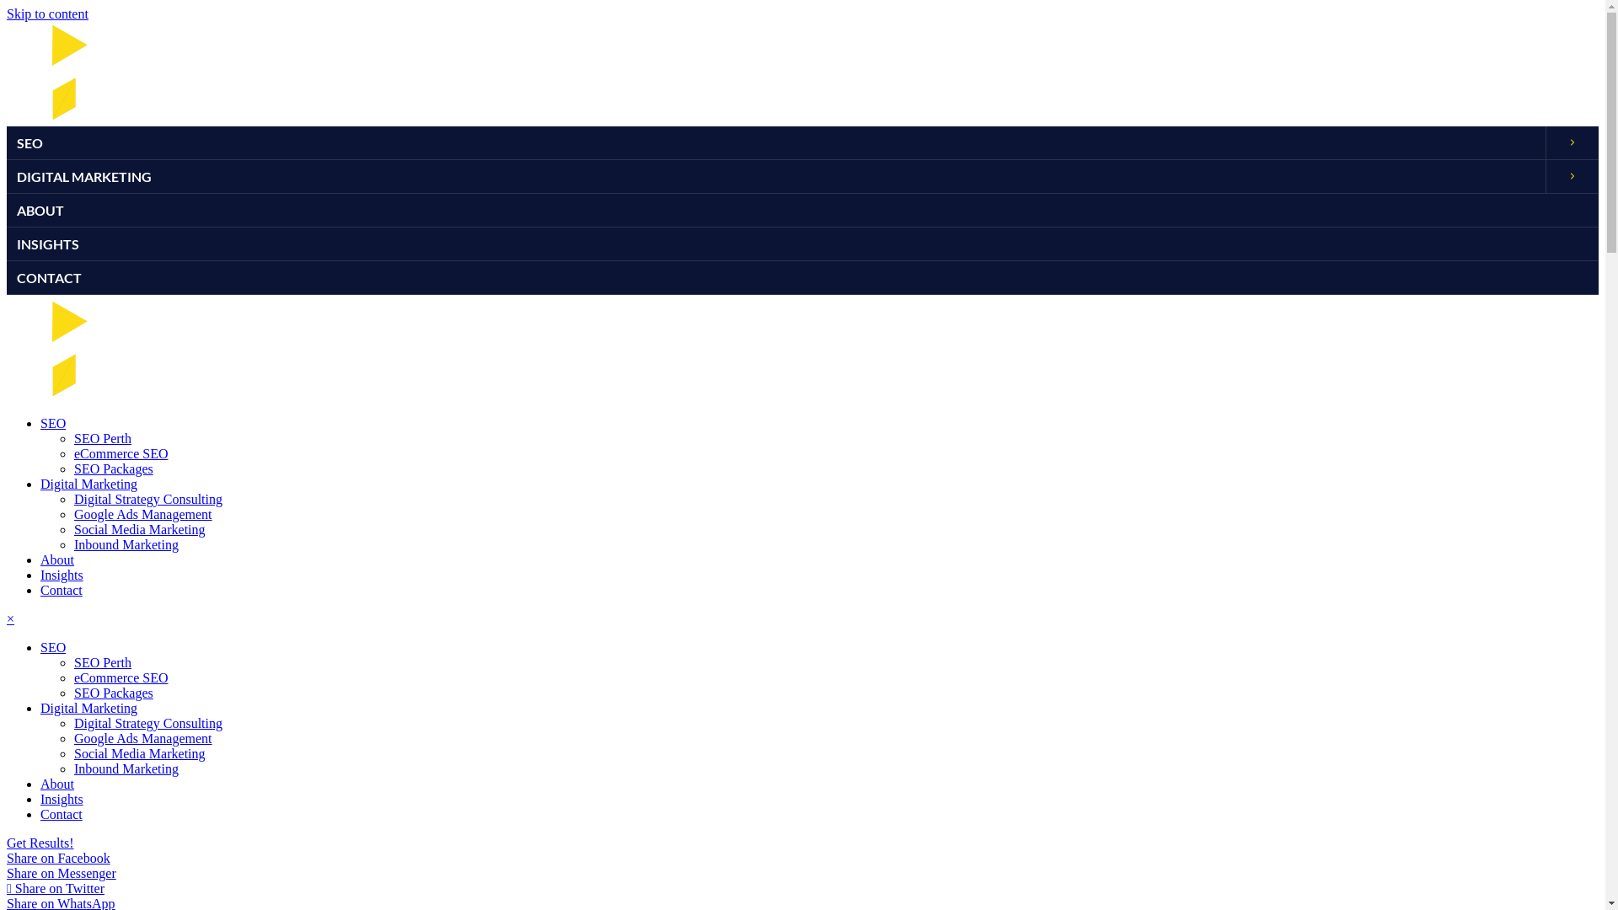 This screenshot has width=1618, height=910. What do you see at coordinates (148, 723) in the screenshot?
I see `Digital Strategy Consulting` at bounding box center [148, 723].